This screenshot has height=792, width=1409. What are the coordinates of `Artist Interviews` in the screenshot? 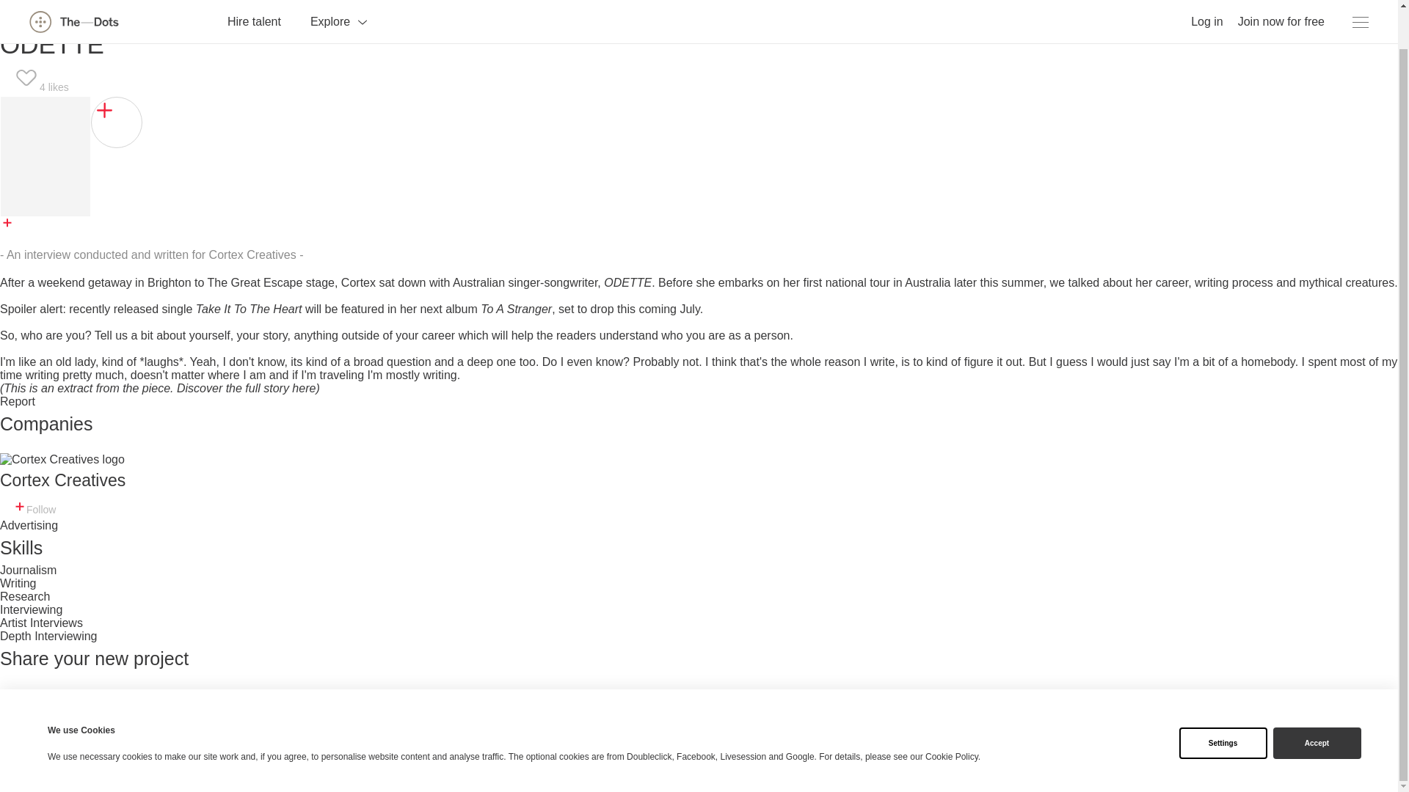 It's located at (41, 623).